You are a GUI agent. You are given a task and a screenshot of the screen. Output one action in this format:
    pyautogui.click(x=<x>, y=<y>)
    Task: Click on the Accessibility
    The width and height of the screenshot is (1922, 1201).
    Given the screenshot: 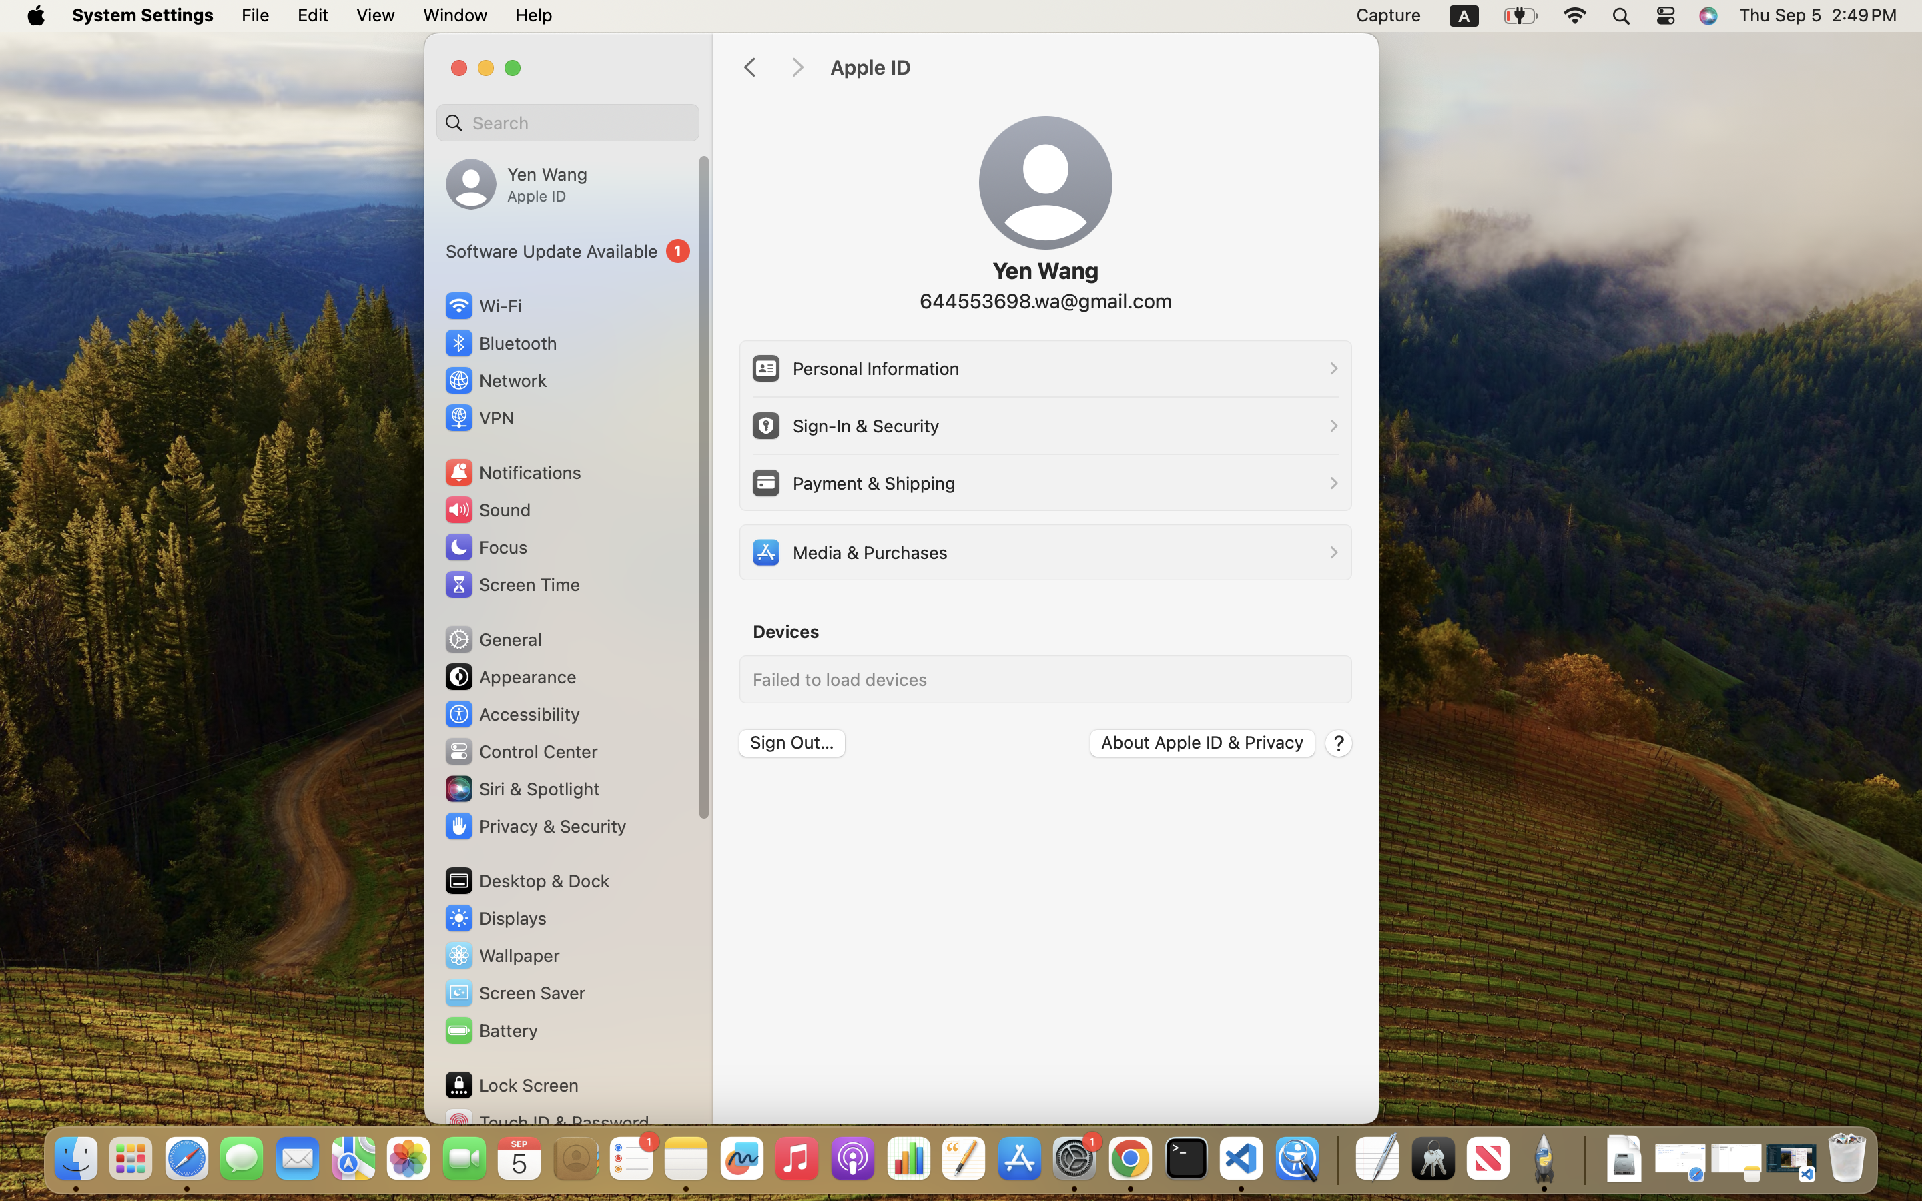 What is the action you would take?
    pyautogui.click(x=512, y=714)
    